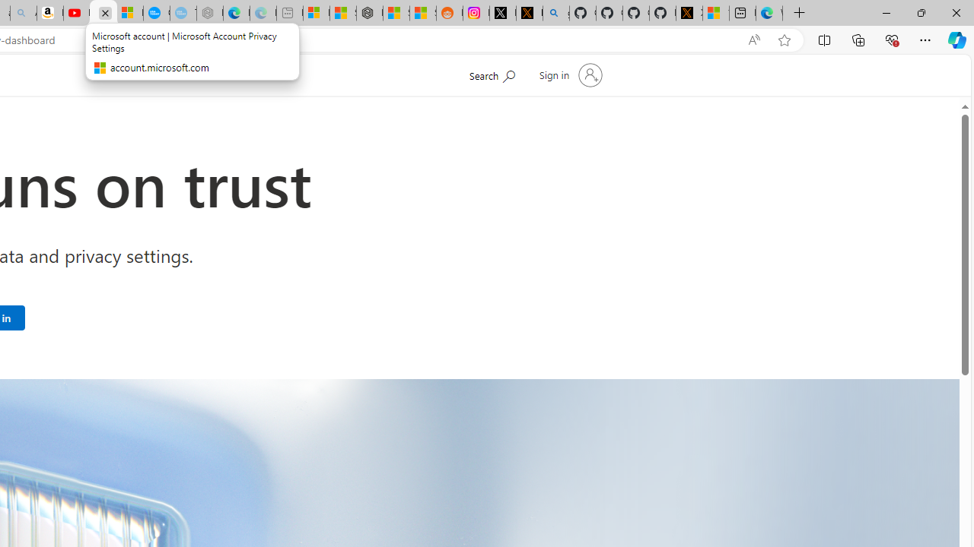  What do you see at coordinates (210, 14) in the screenshot?
I see `Nordace - Nordace has arrived Hong Kong - Sleeping` at bounding box center [210, 14].